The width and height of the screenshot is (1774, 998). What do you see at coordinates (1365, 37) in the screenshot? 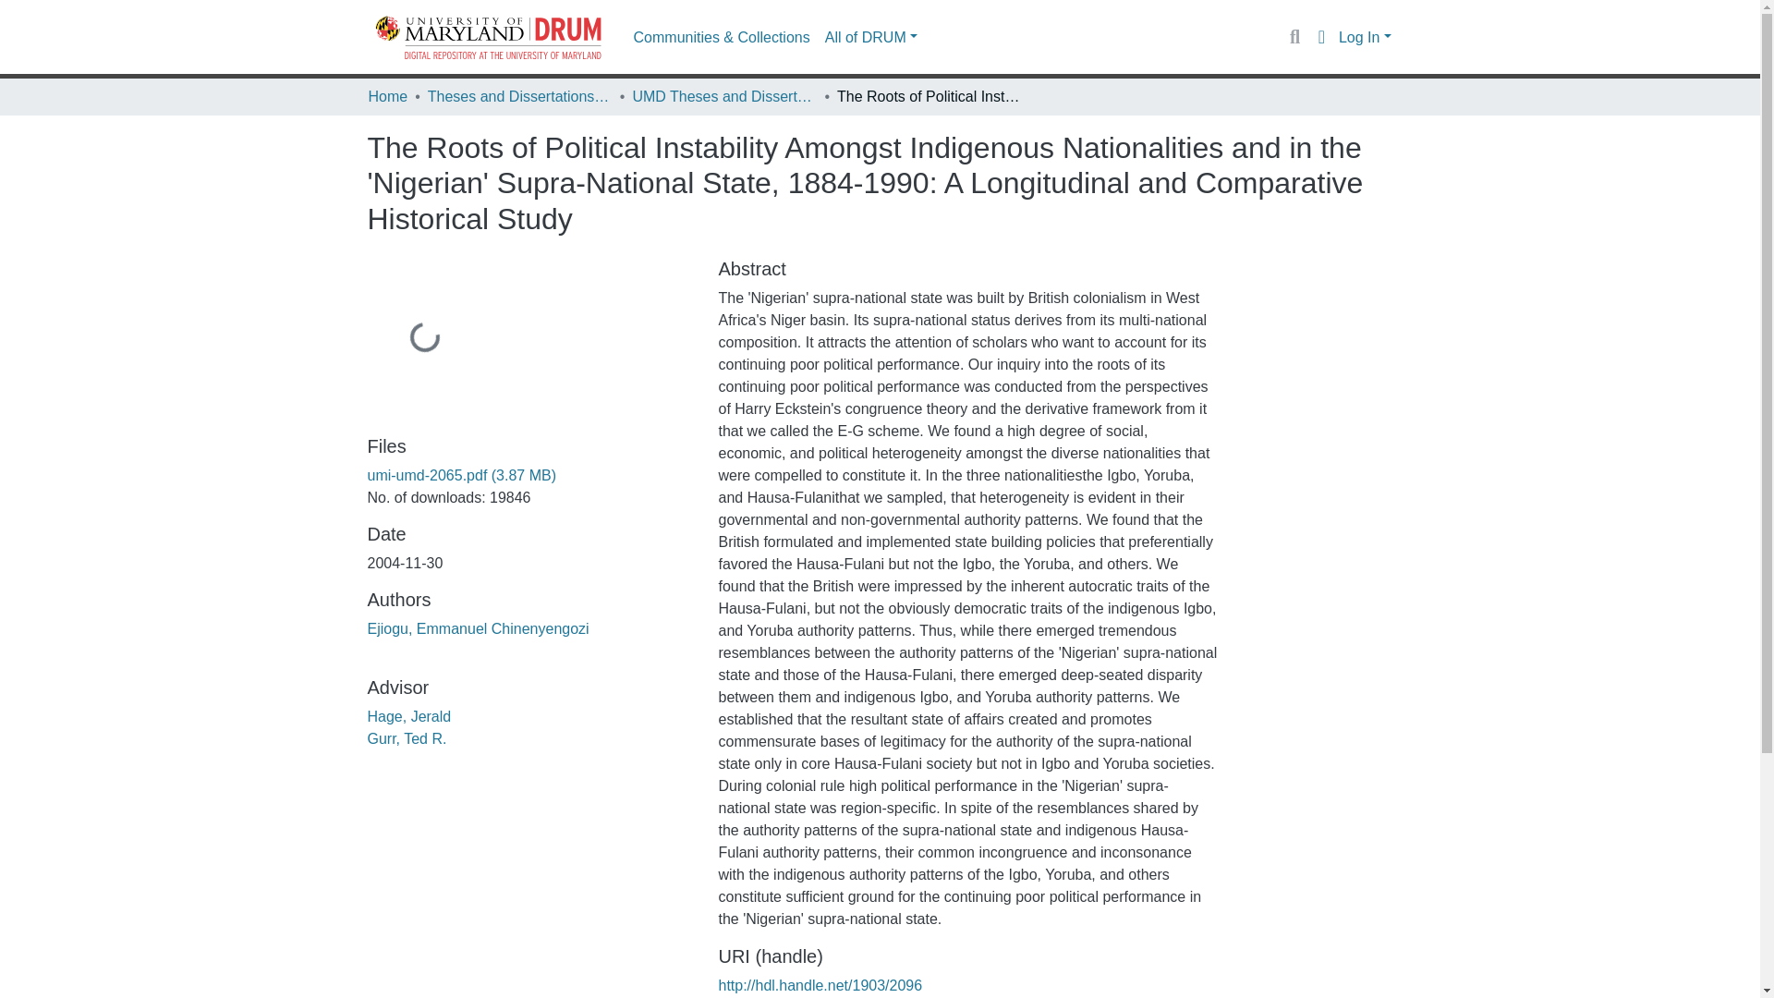
I see `Log In` at bounding box center [1365, 37].